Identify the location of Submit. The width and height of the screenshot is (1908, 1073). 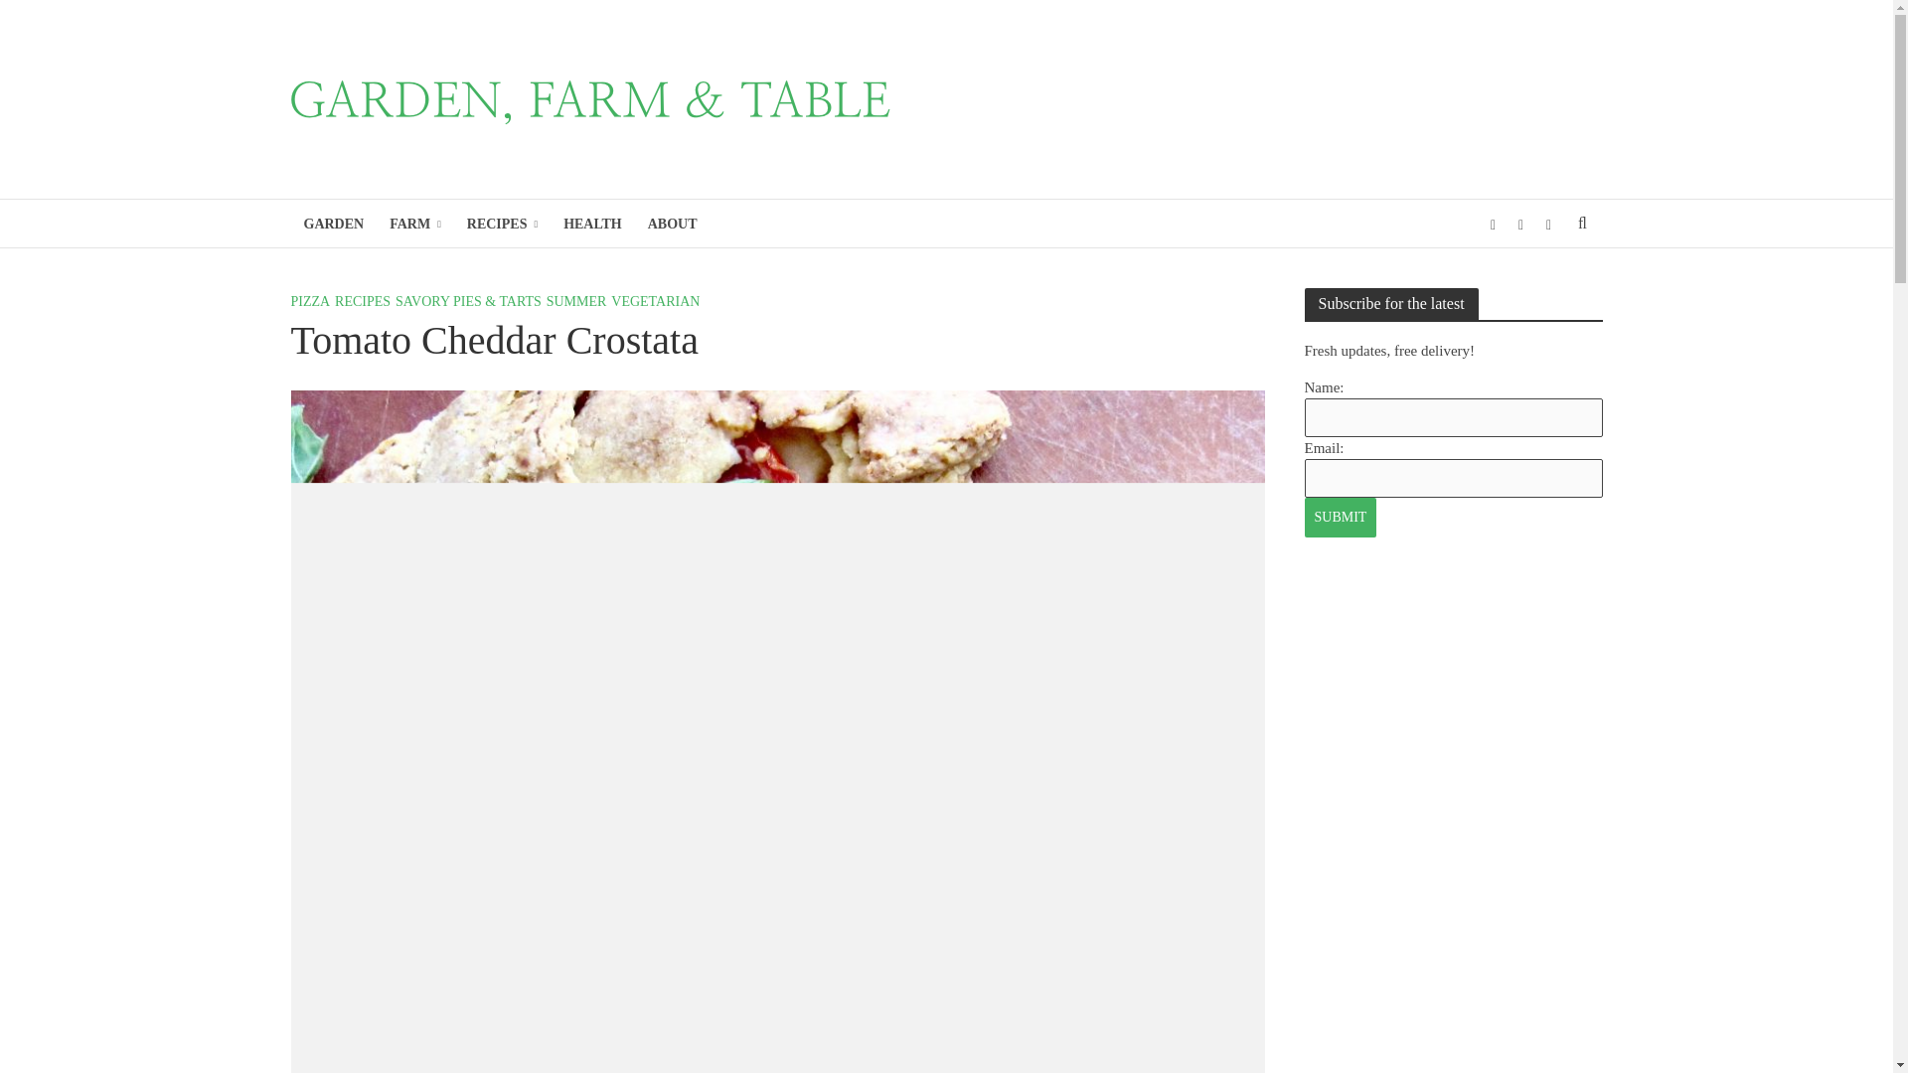
(1340, 518).